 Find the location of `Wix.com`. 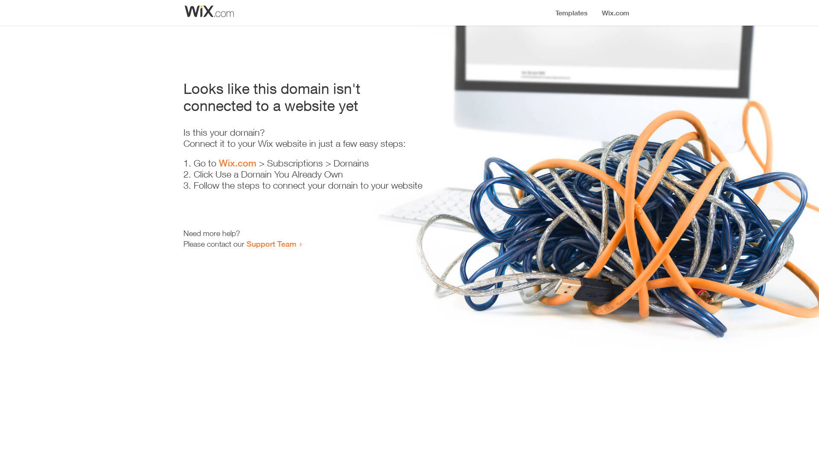

Wix.com is located at coordinates (238, 163).